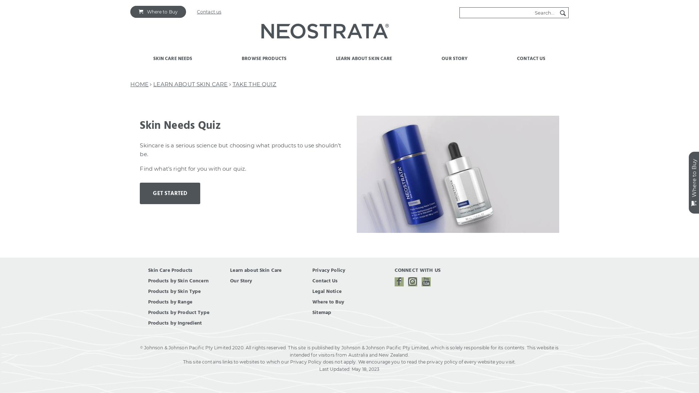 The width and height of the screenshot is (699, 393). Describe the element at coordinates (170, 194) in the screenshot. I see `GET STARTED` at that location.